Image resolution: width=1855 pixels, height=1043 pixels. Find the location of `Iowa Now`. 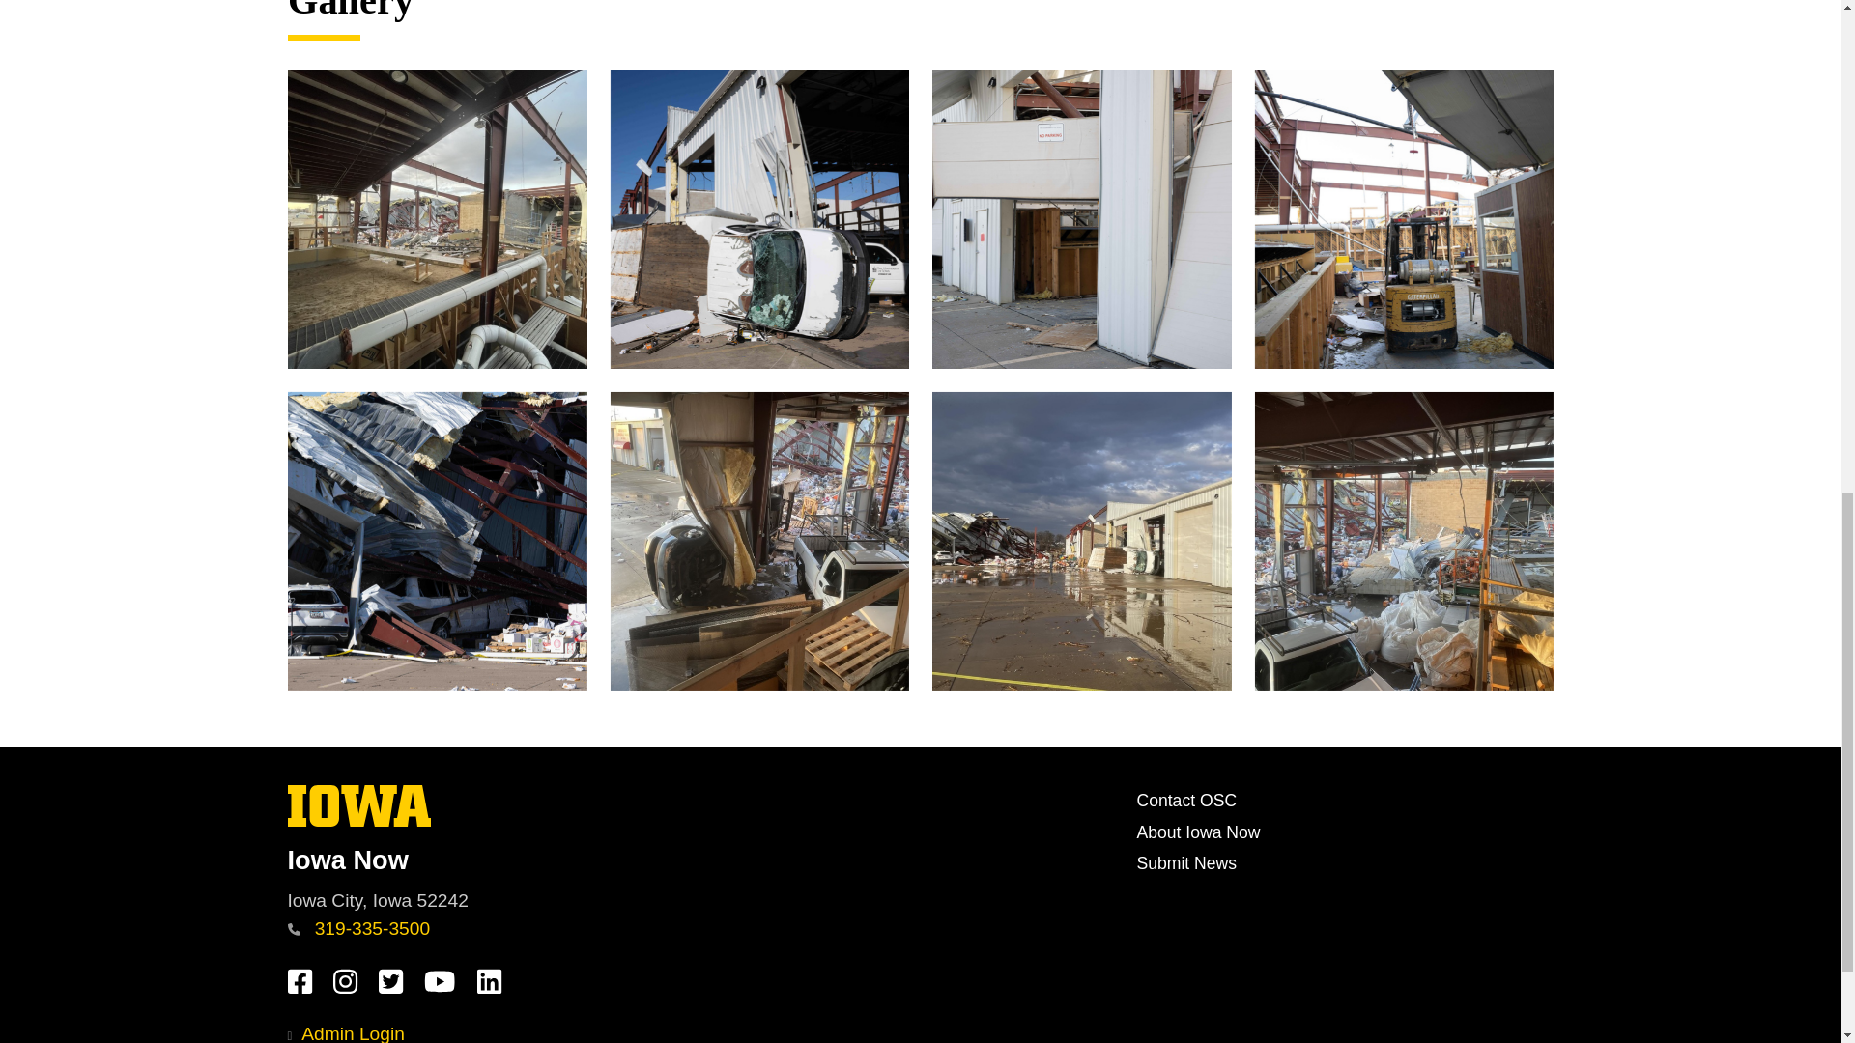

Iowa Now is located at coordinates (703, 860).